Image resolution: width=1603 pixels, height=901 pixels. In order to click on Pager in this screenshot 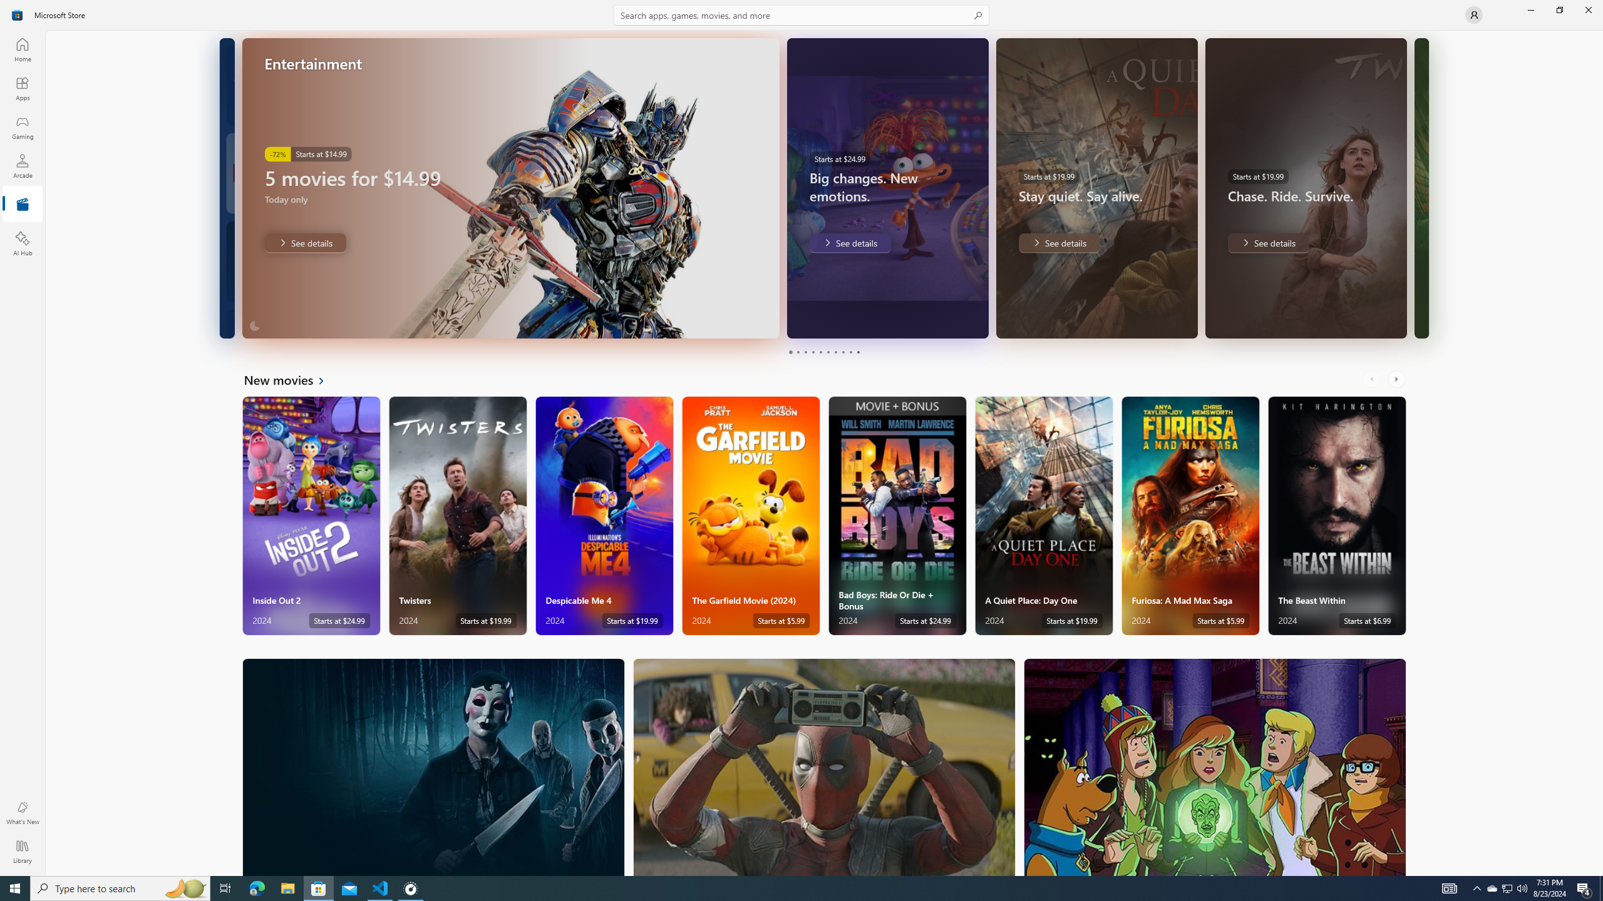, I will do `click(824, 352)`.